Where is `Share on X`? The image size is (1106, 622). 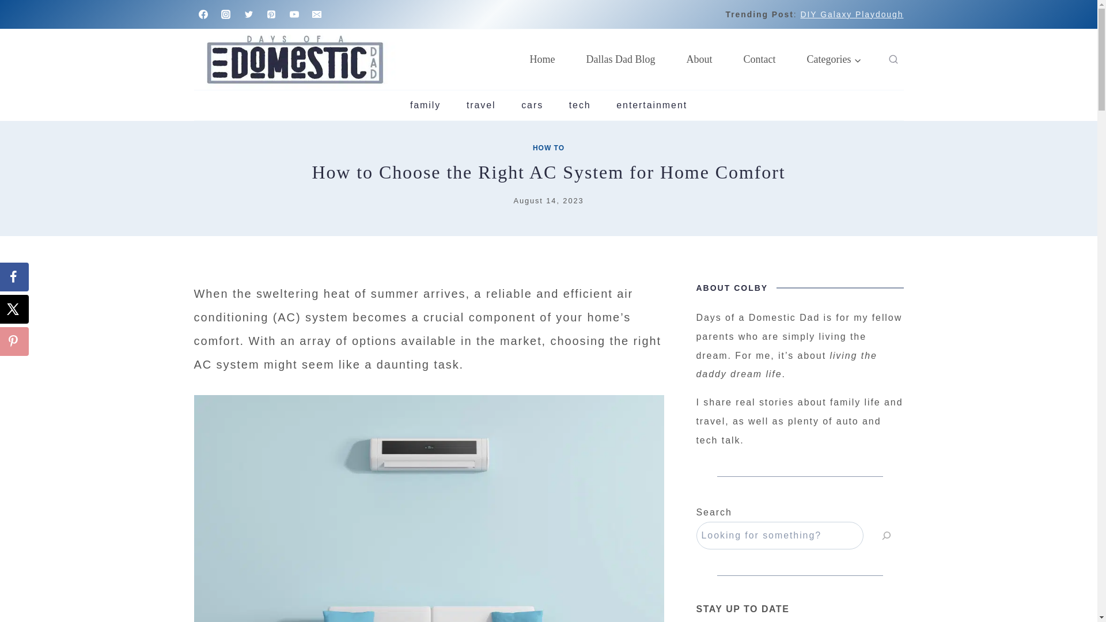
Share on X is located at coordinates (14, 309).